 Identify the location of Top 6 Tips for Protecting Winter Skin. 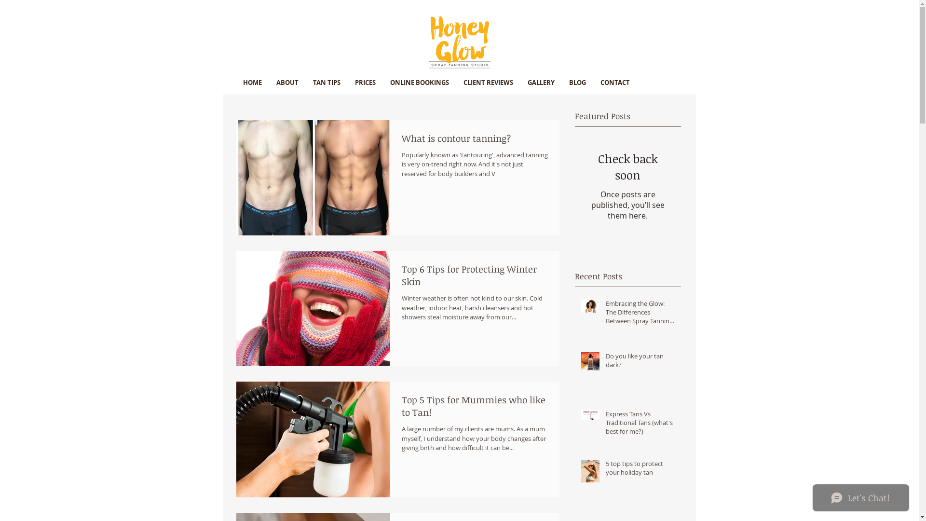
(475, 278).